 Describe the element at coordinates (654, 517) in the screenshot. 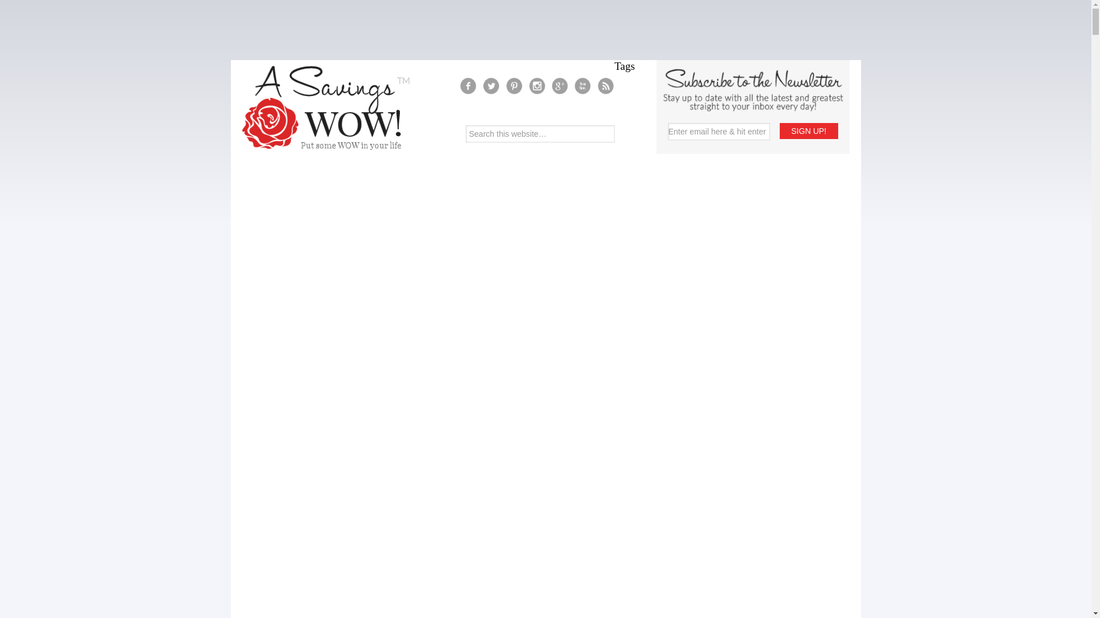

I see `linky` at that location.